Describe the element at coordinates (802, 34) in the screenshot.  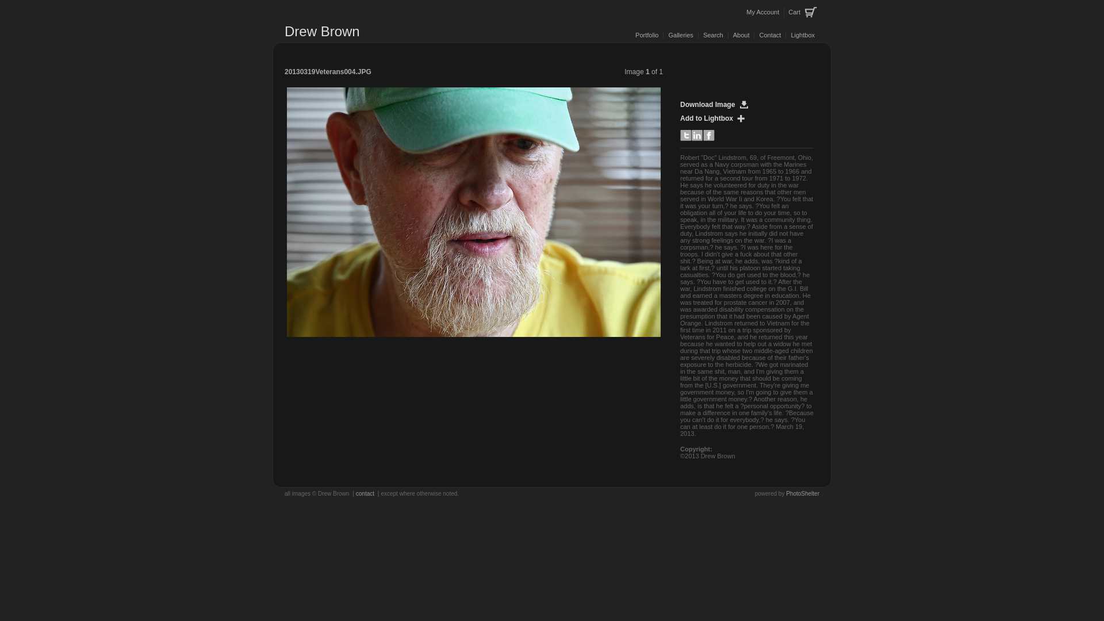
I see `Lightbox` at that location.